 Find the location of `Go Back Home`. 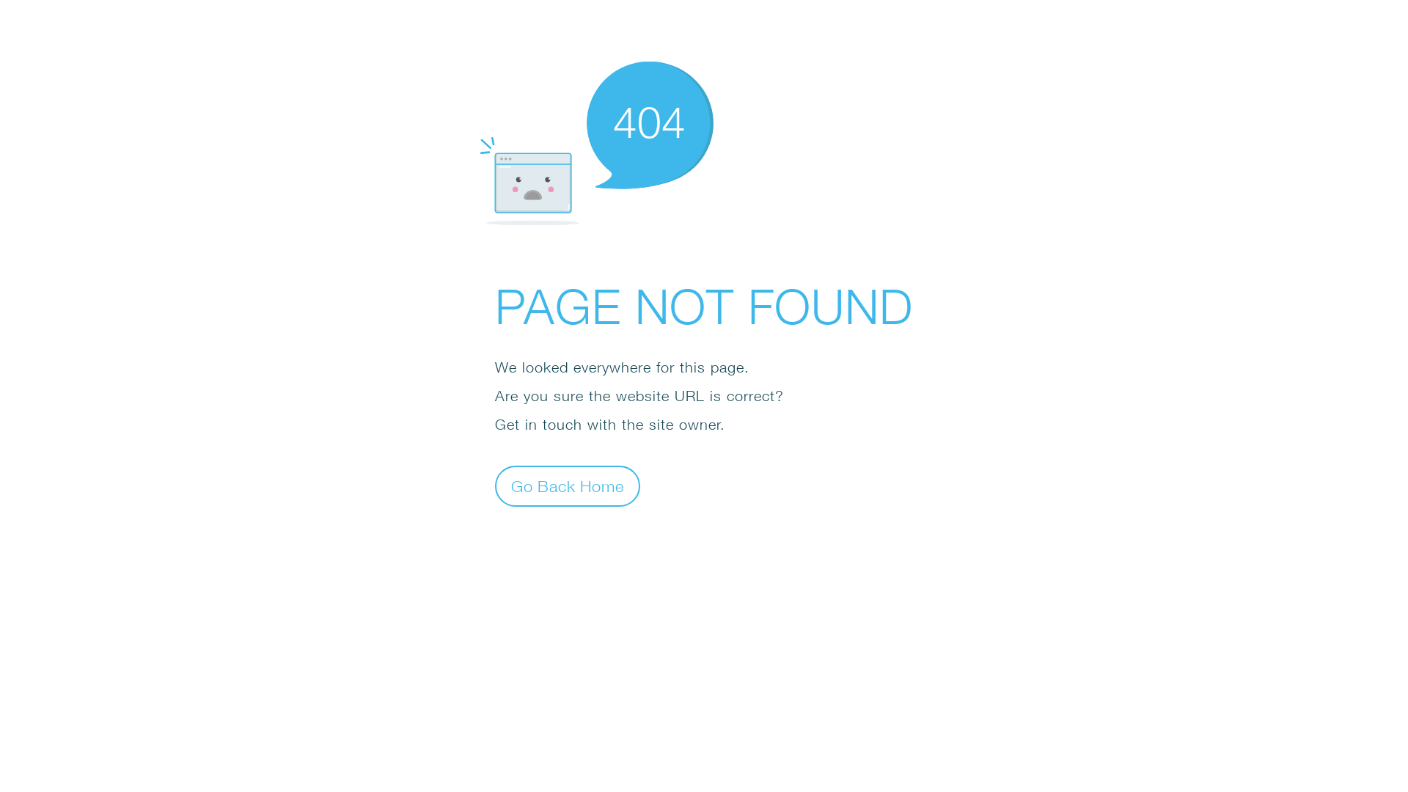

Go Back Home is located at coordinates (568, 485).